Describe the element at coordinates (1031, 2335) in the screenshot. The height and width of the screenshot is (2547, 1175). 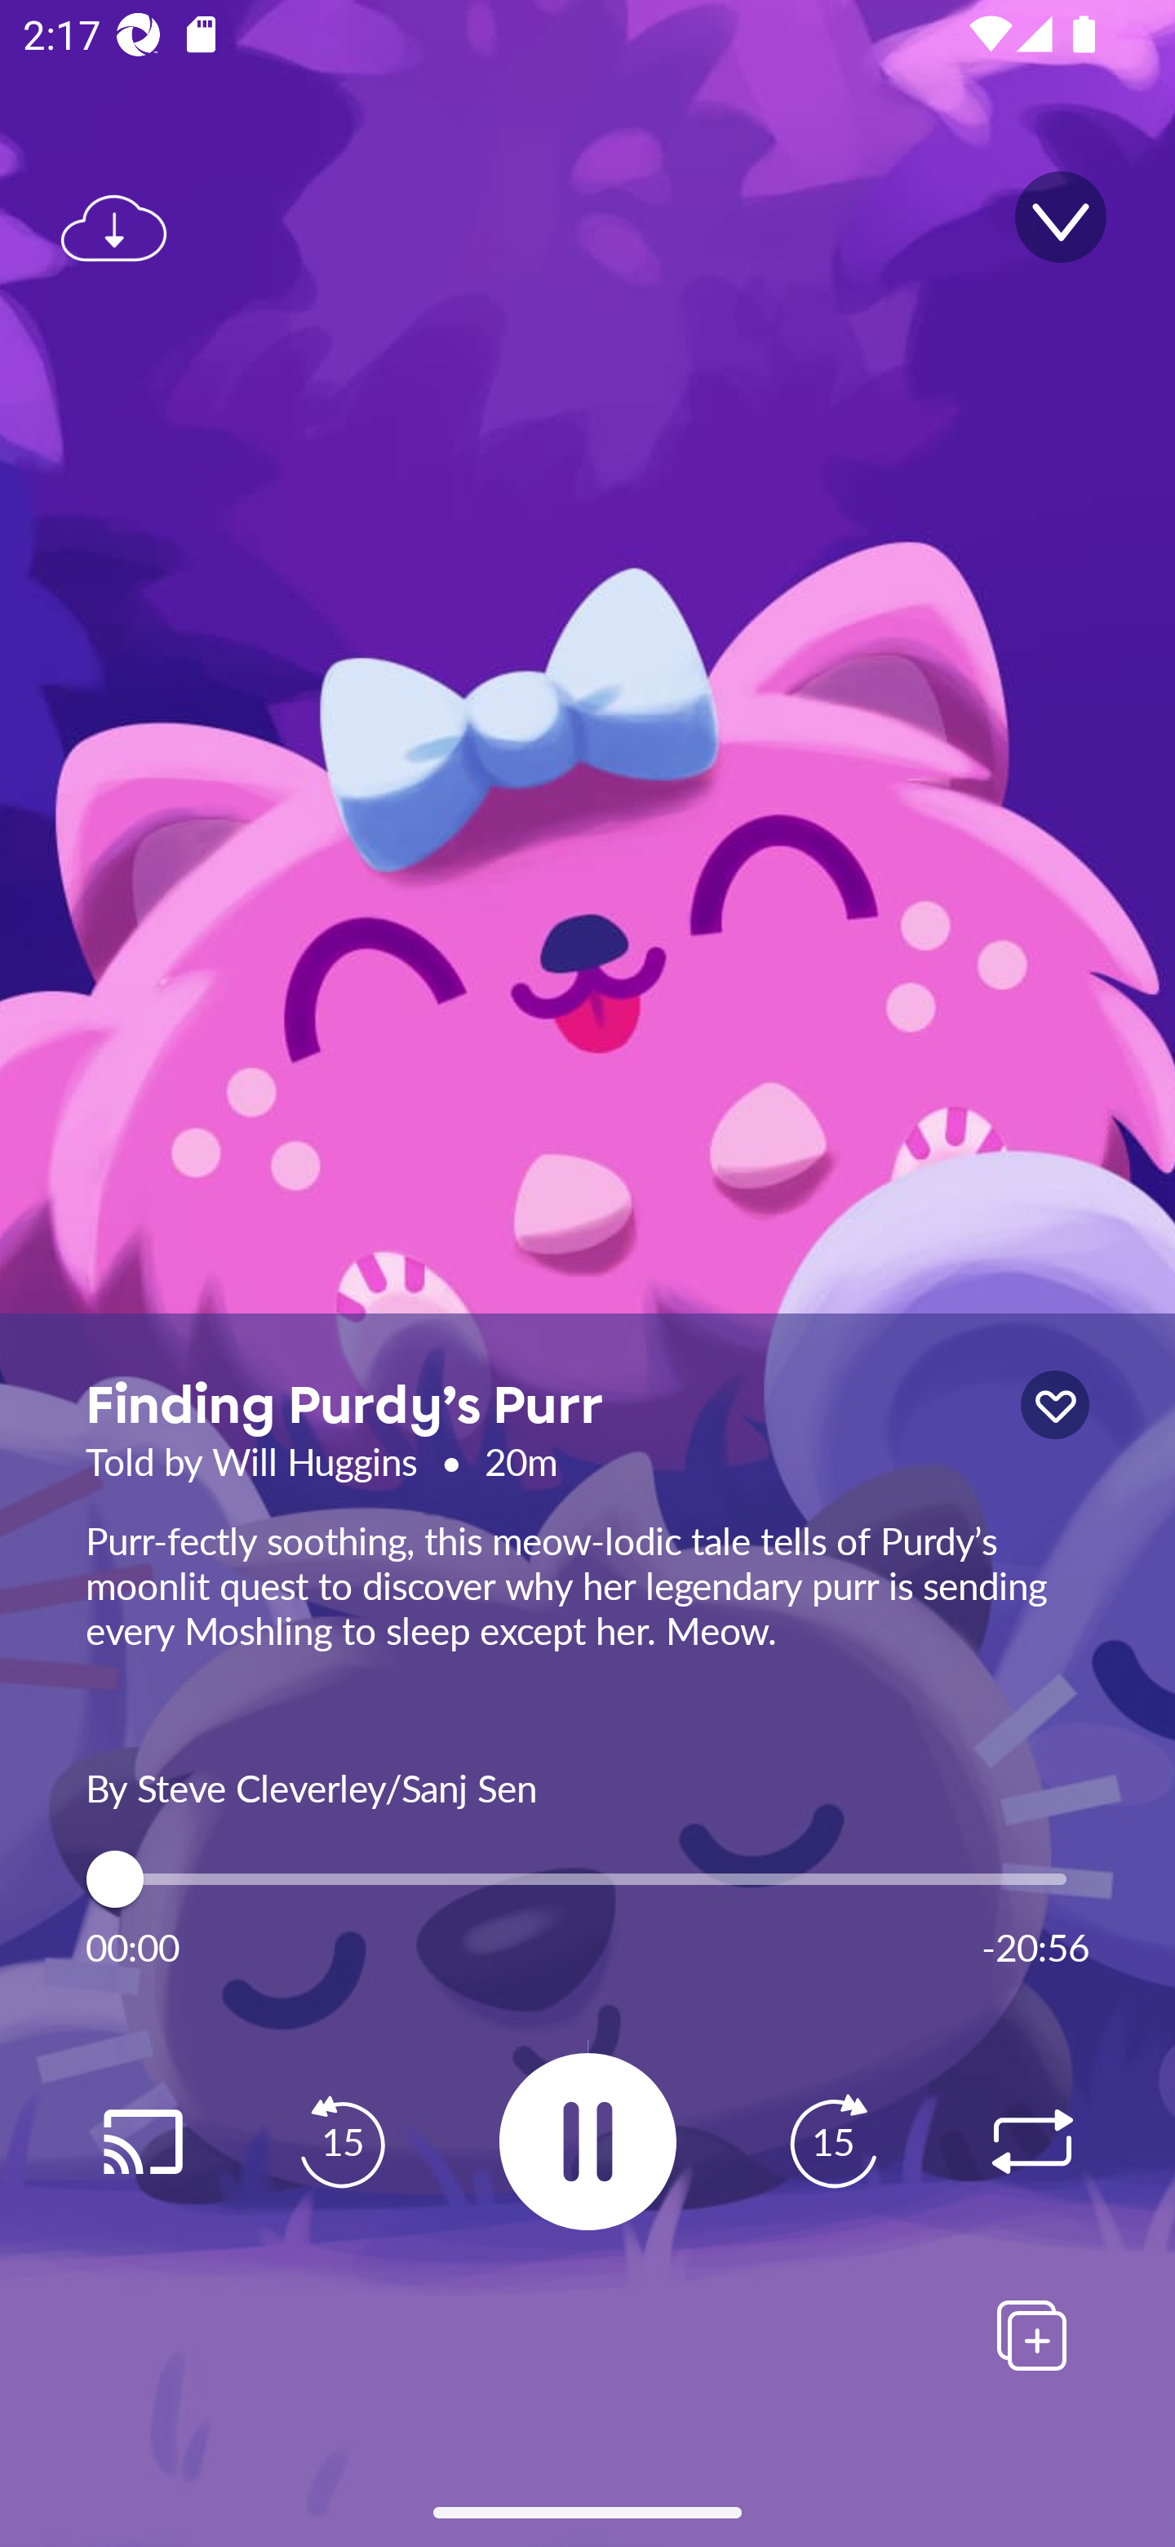
I see `Add To Playlists` at that location.